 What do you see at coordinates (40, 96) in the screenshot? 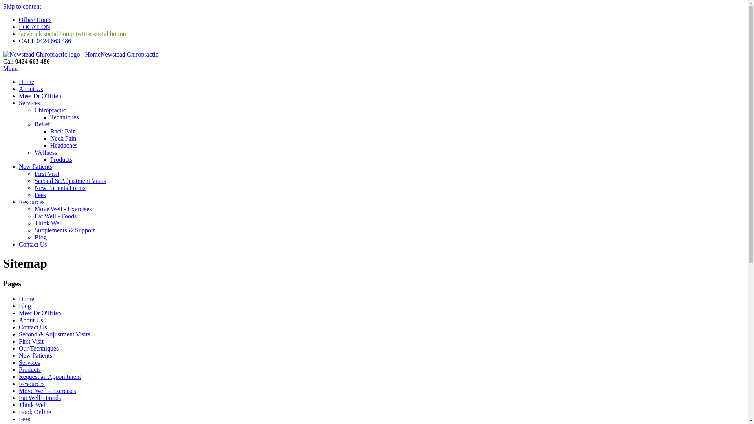
I see `Meet Dr O'Brien` at bounding box center [40, 96].